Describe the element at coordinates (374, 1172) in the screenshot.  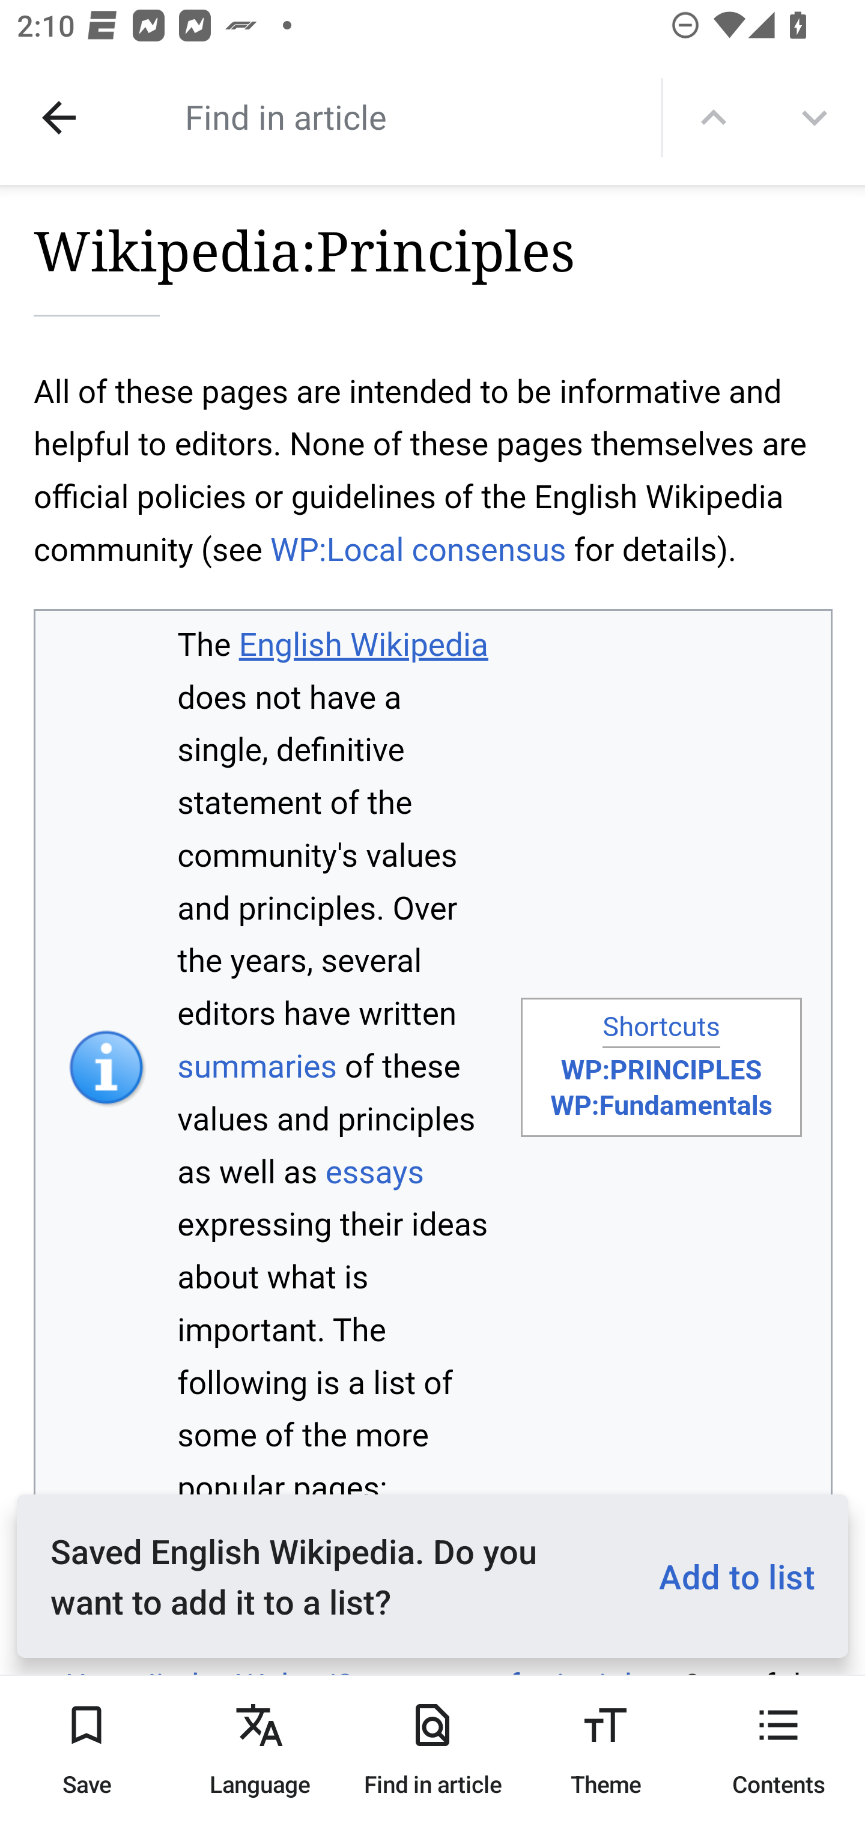
I see `essays` at that location.